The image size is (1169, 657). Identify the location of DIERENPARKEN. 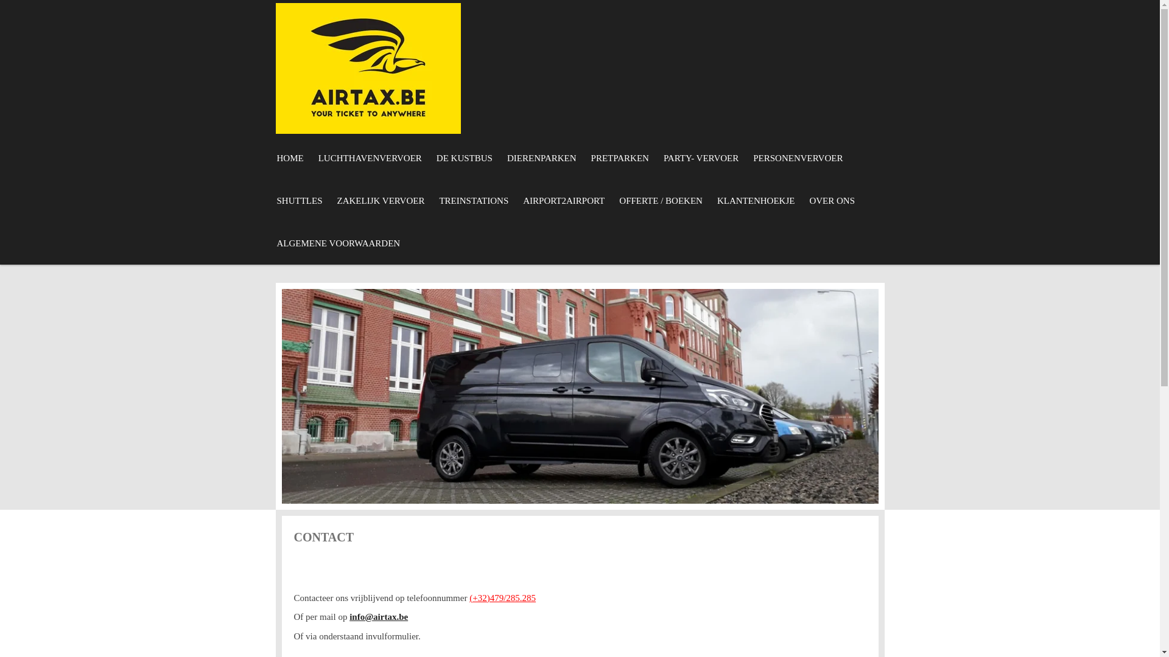
(542, 158).